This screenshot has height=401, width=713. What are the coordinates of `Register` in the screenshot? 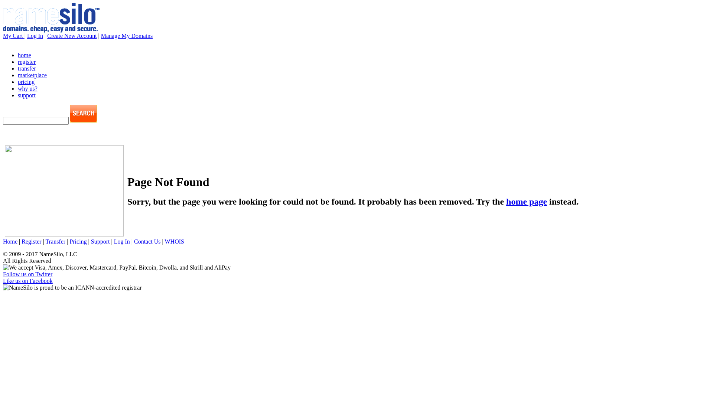 It's located at (31, 241).